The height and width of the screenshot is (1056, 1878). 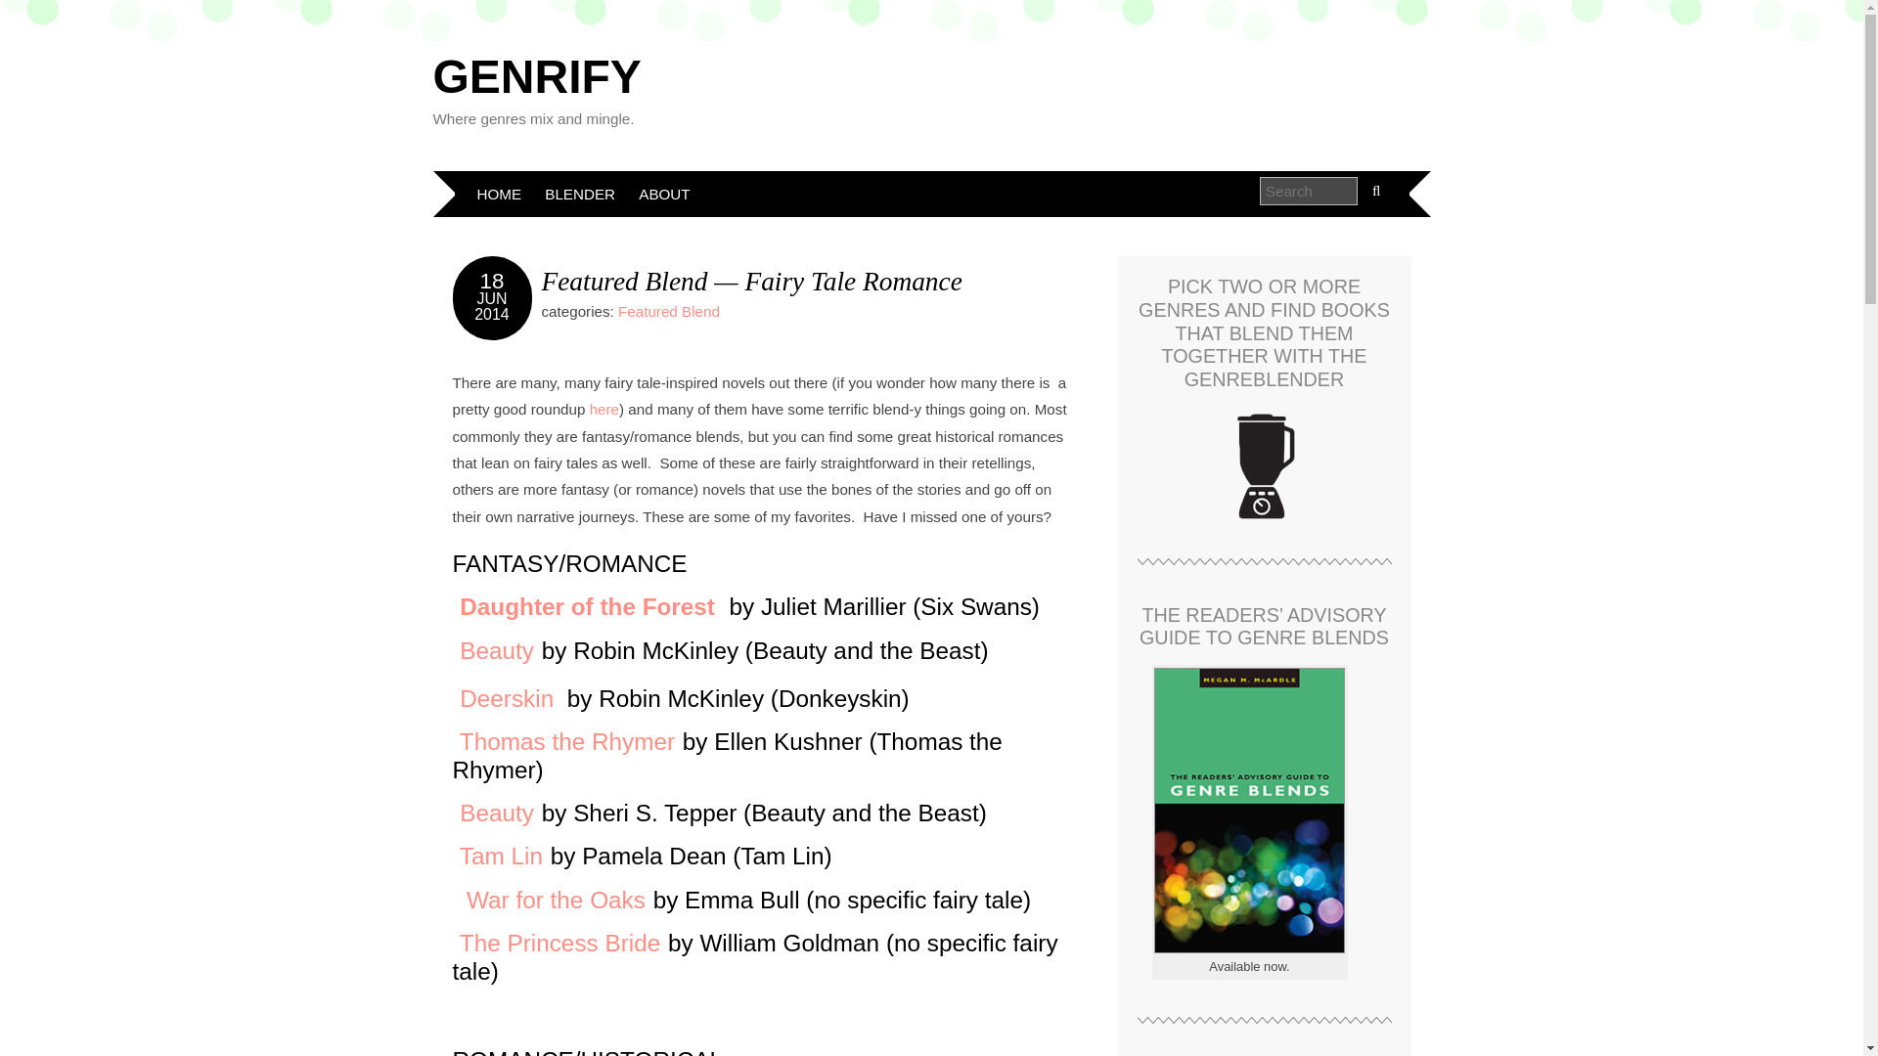 I want to click on Deerskin, so click(x=510, y=698).